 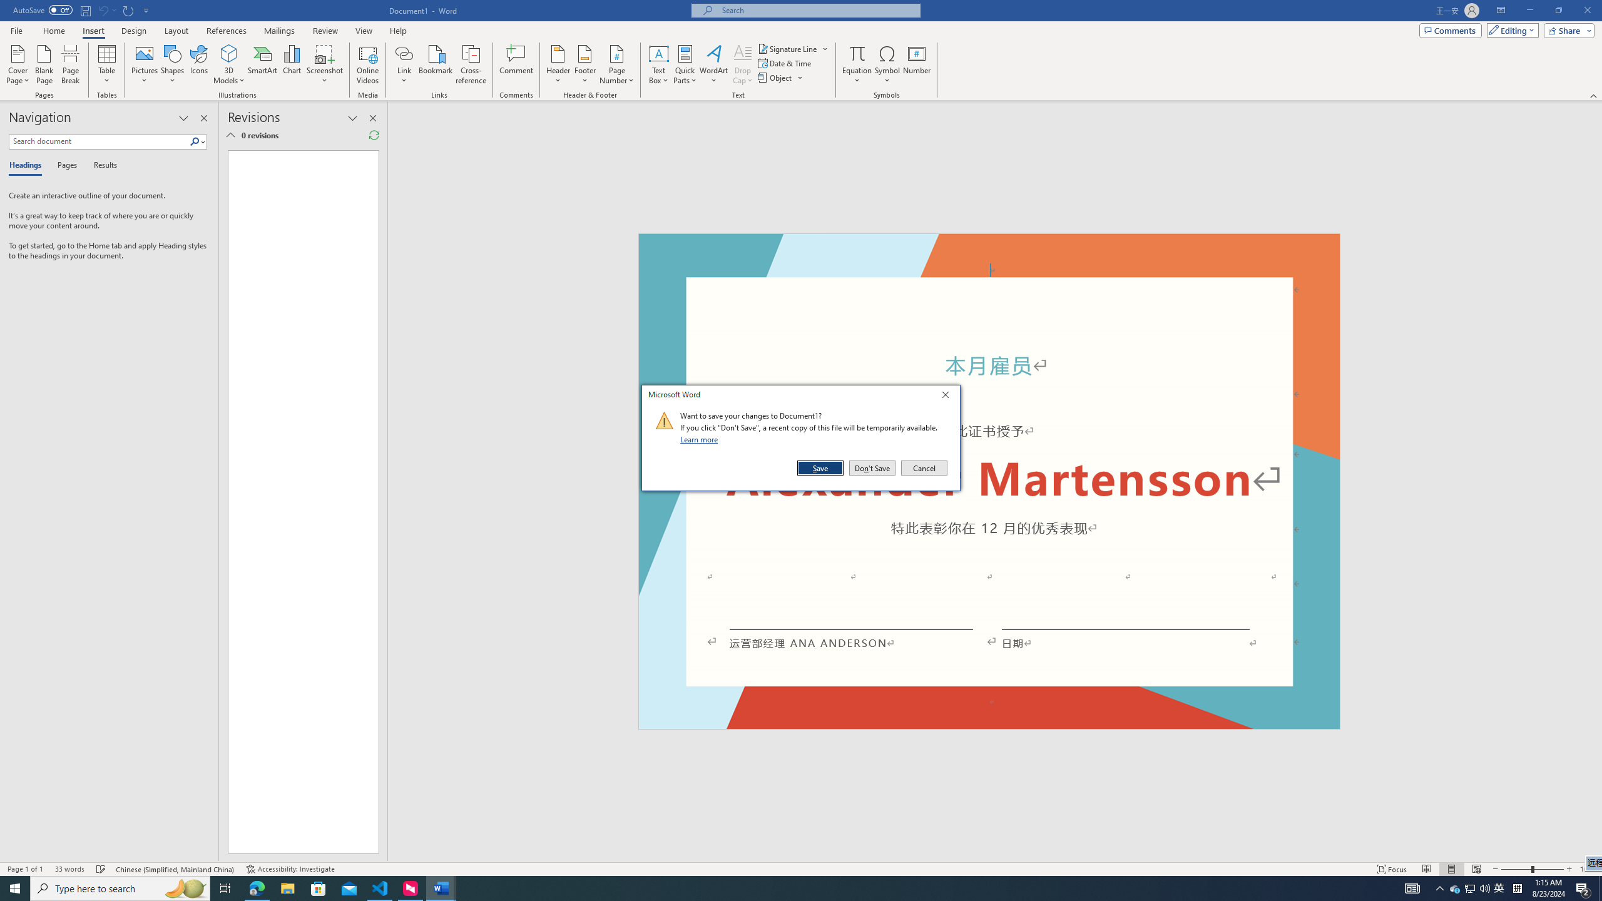 What do you see at coordinates (325, 64) in the screenshot?
I see `Screenshot` at bounding box center [325, 64].